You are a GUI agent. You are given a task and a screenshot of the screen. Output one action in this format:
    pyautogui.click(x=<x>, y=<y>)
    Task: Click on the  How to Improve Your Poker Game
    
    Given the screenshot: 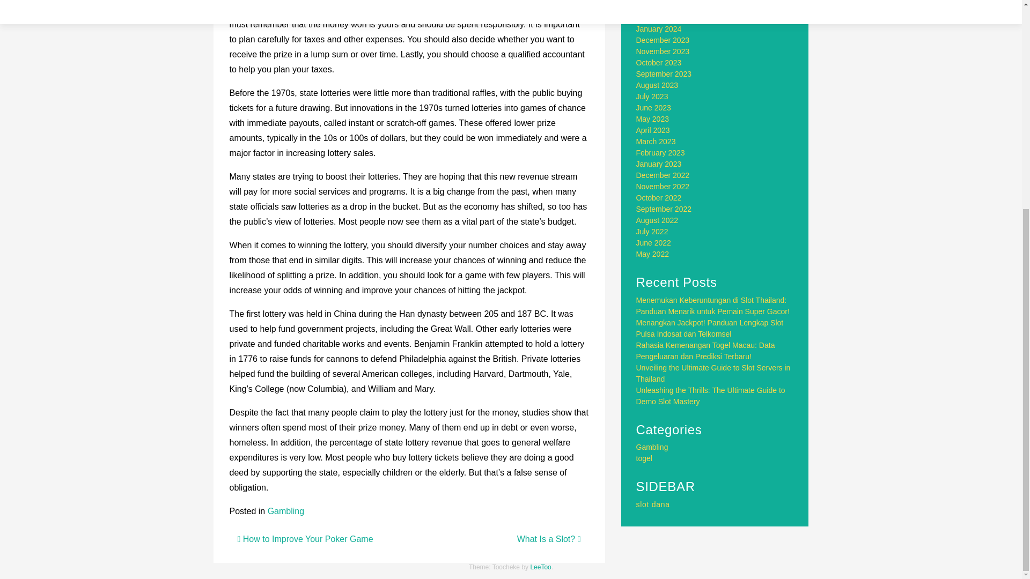 What is the action you would take?
    pyautogui.click(x=305, y=539)
    